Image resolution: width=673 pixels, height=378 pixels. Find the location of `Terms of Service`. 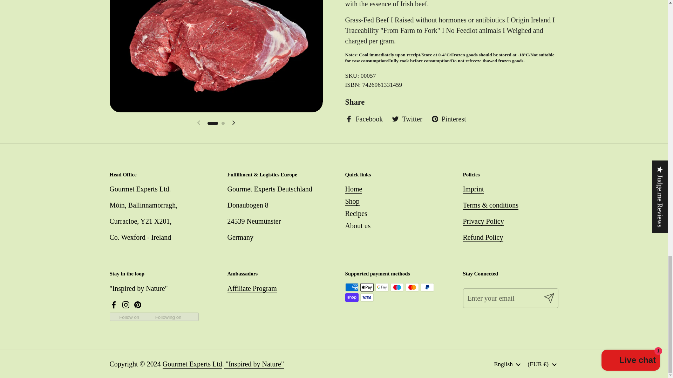

Terms of Service is located at coordinates (490, 205).